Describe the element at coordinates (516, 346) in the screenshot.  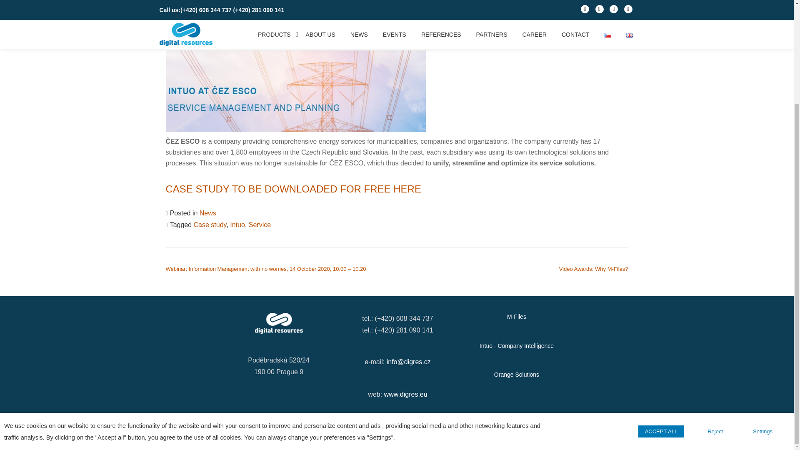
I see `Intuo - Company Intelligence` at that location.